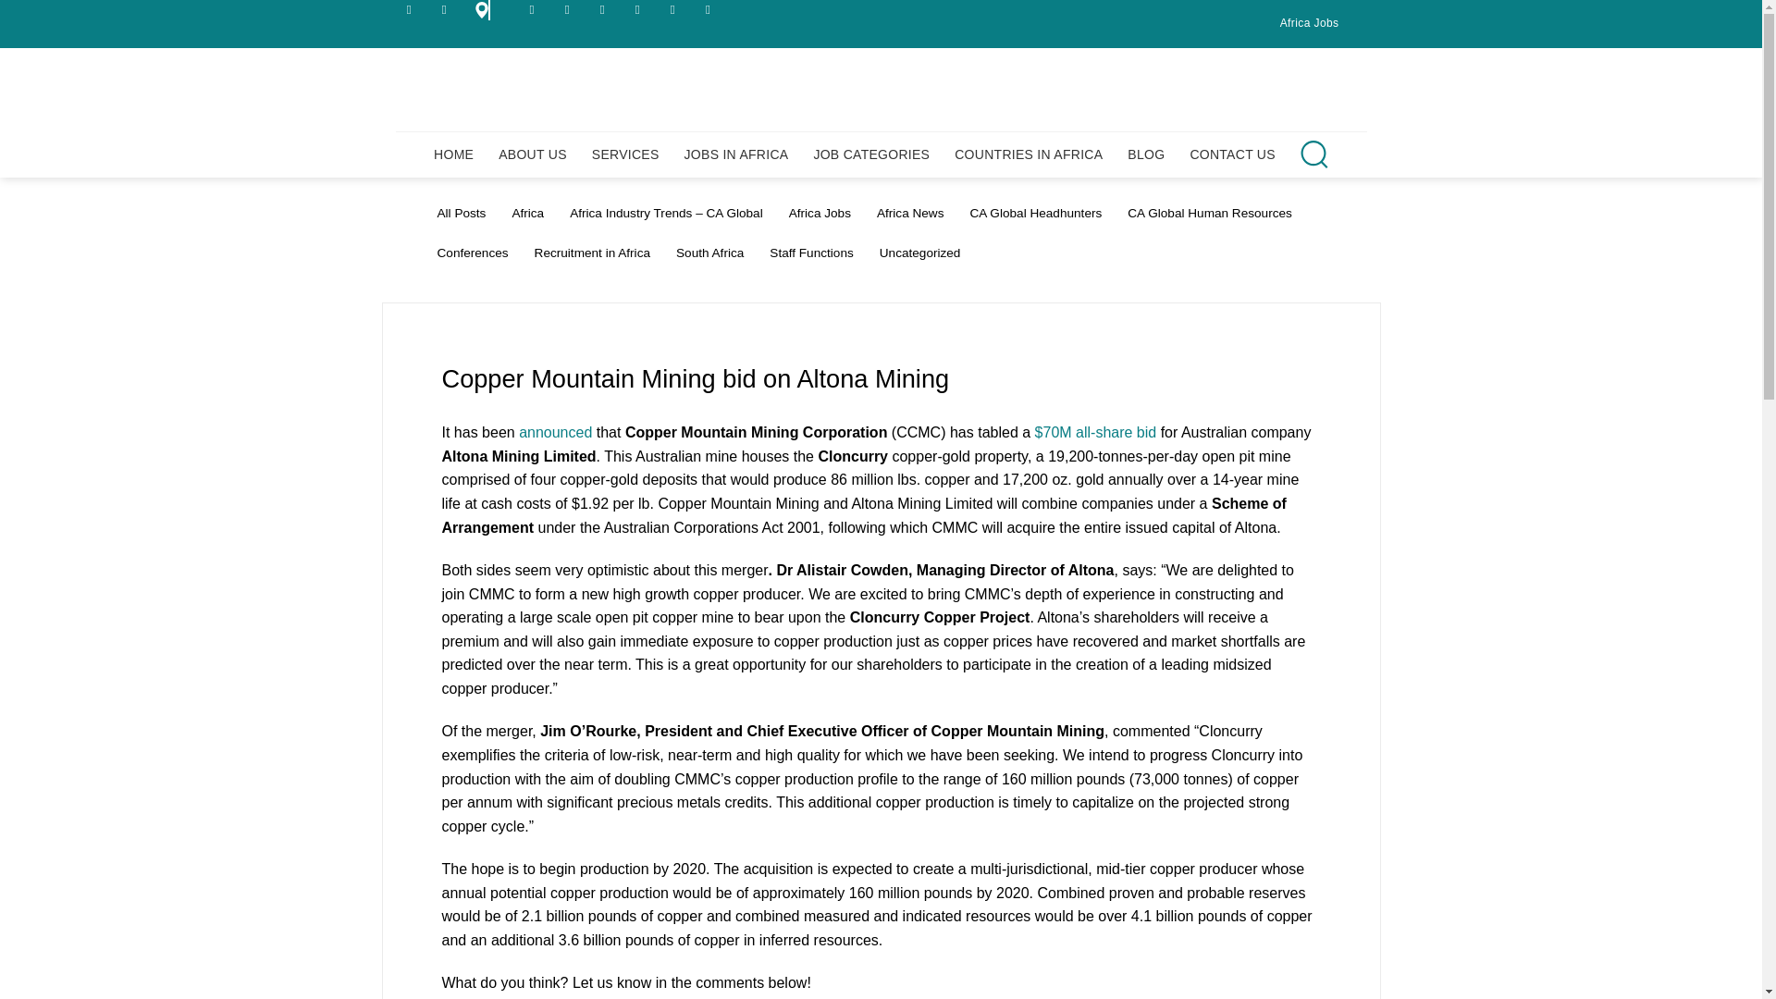  What do you see at coordinates (677, 9) in the screenshot?
I see `Follow on LinkedIn` at bounding box center [677, 9].